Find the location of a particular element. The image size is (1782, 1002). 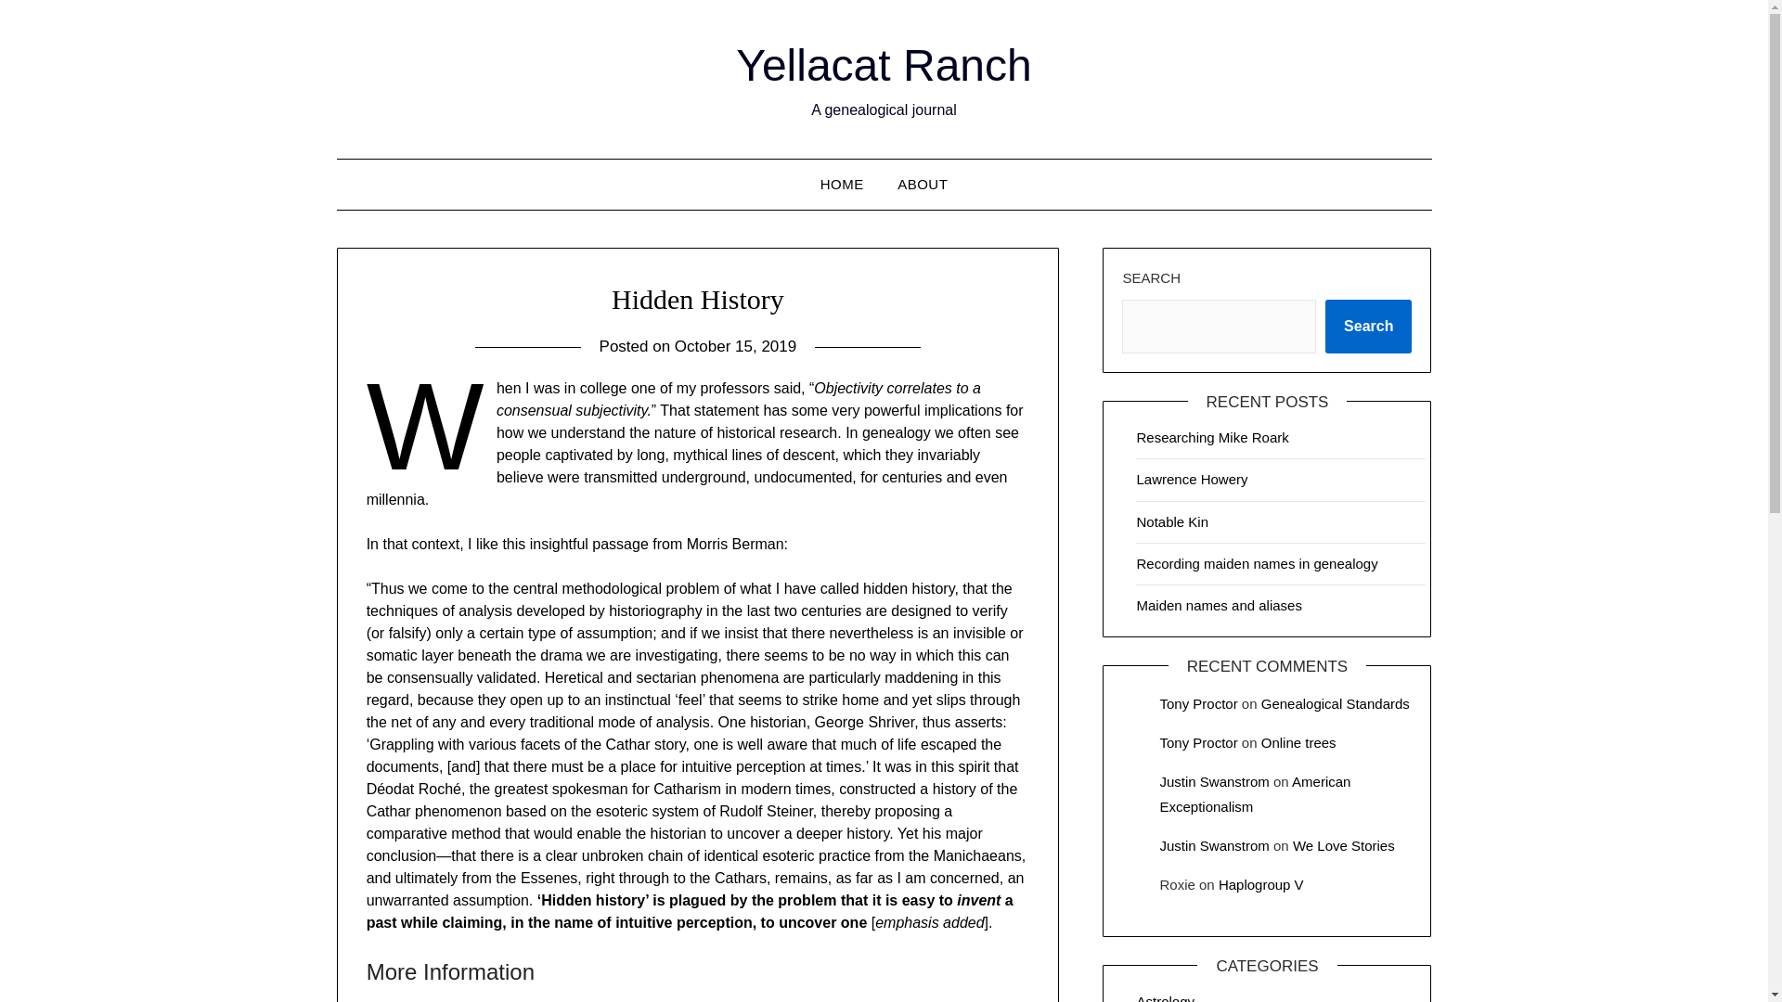

Lawrence Howery is located at coordinates (1192, 479).